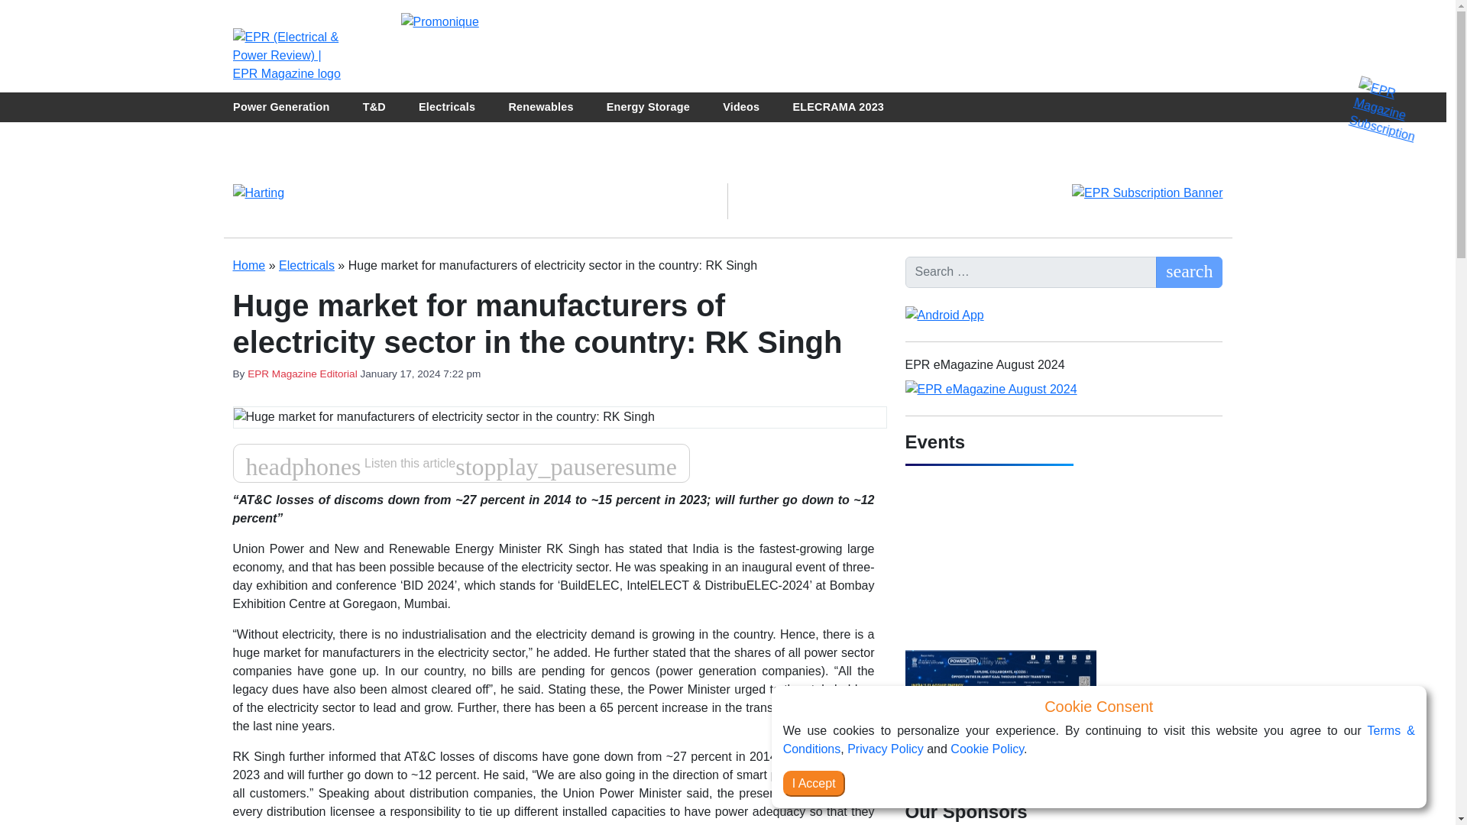 Image resolution: width=1467 pixels, height=825 pixels. I want to click on Cookie Policy, so click(987, 749).